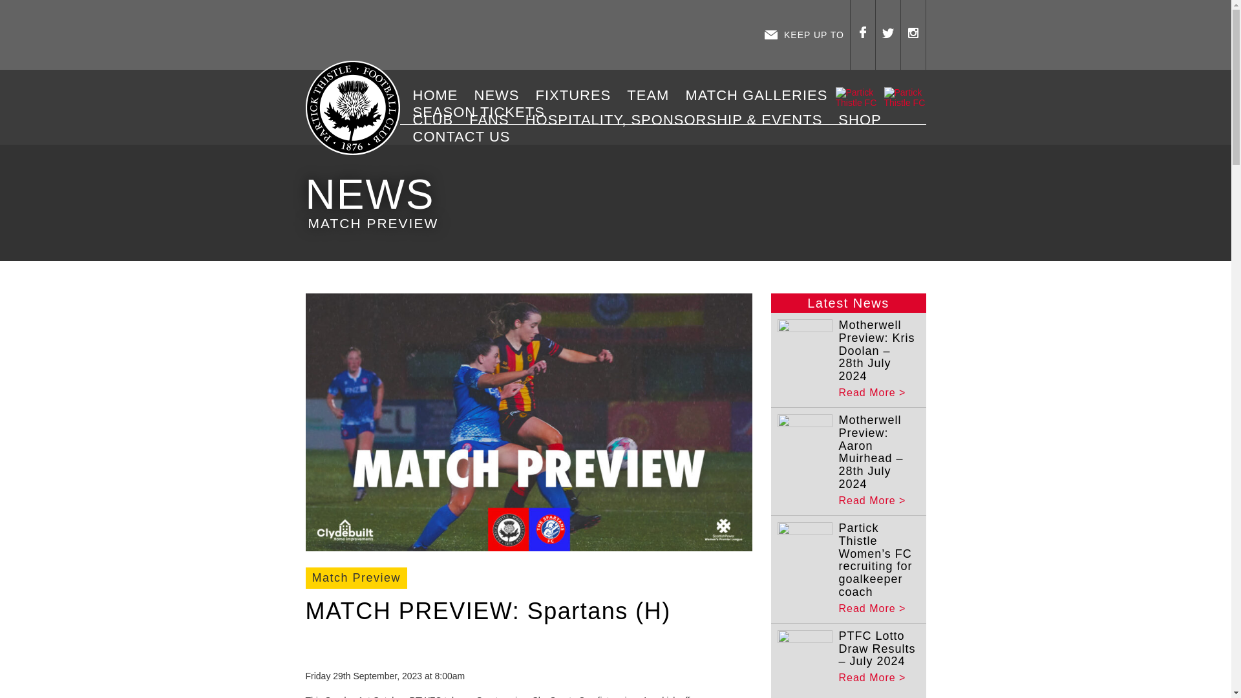 This screenshot has width=1241, height=698. Describe the element at coordinates (531, 35) in the screenshot. I see `Enter the JAGZONE` at that location.